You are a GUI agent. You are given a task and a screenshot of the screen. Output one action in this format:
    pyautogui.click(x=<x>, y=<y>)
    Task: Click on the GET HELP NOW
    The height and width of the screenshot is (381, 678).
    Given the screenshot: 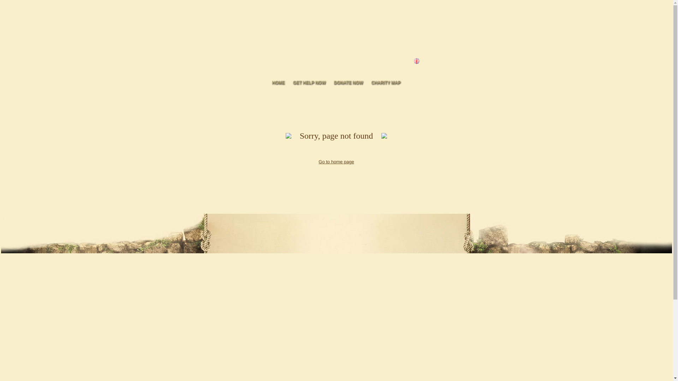 What is the action you would take?
    pyautogui.click(x=309, y=83)
    